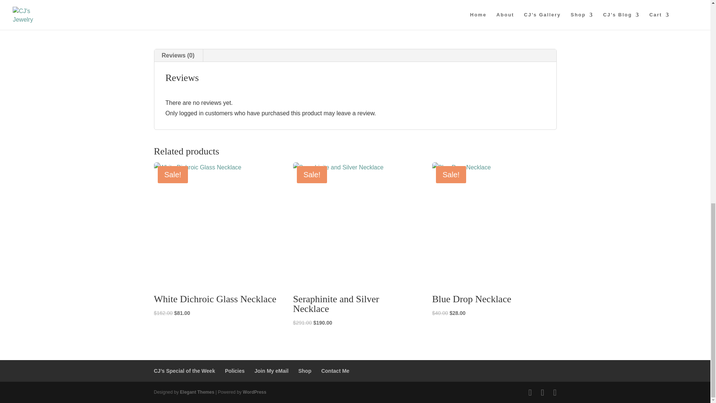 This screenshot has width=716, height=403. I want to click on Elegant Themes, so click(197, 392).